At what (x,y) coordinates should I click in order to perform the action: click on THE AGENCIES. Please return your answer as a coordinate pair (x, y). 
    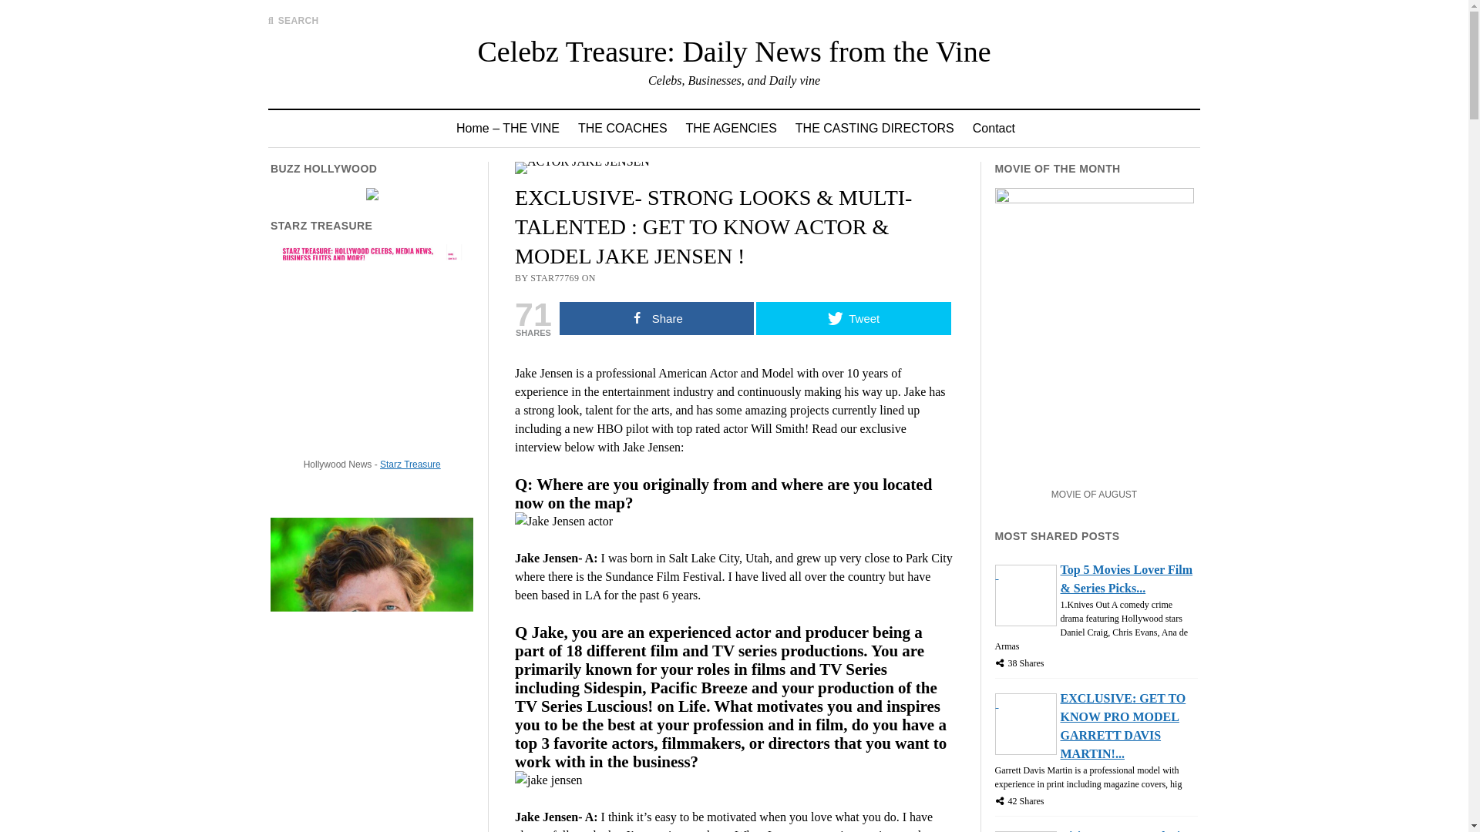
    Looking at the image, I should click on (731, 128).